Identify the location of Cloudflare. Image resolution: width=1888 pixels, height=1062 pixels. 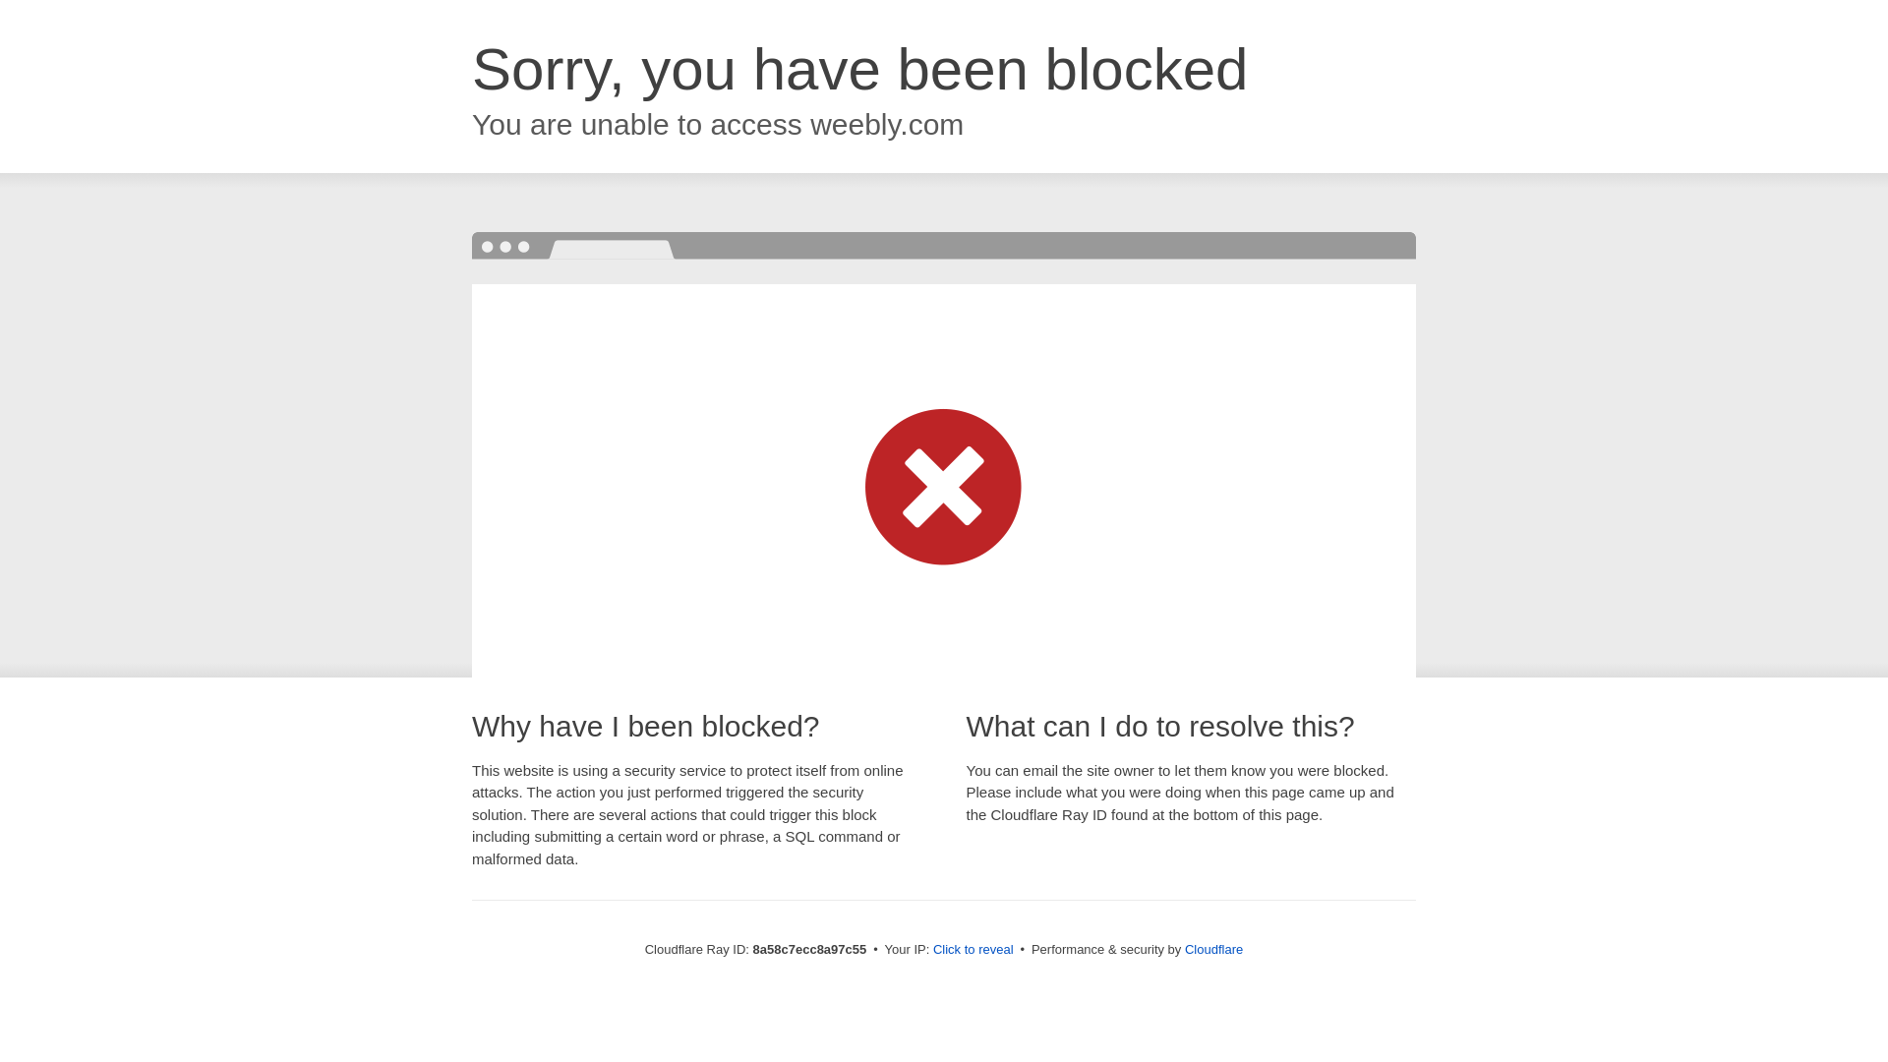
(1213, 949).